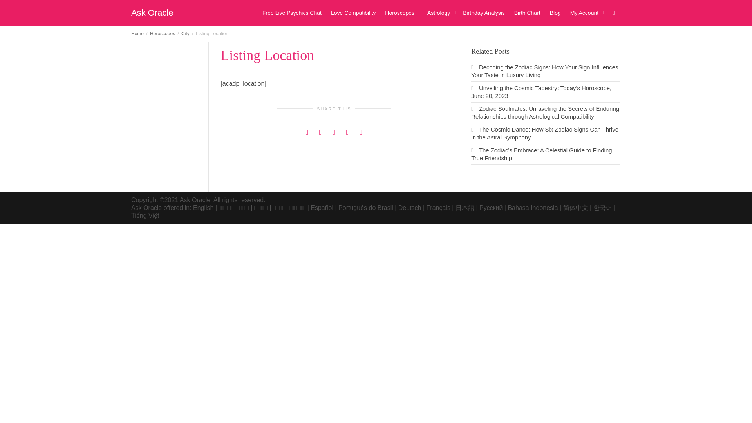 The height and width of the screenshot is (423, 752). I want to click on My Account, so click(586, 13).